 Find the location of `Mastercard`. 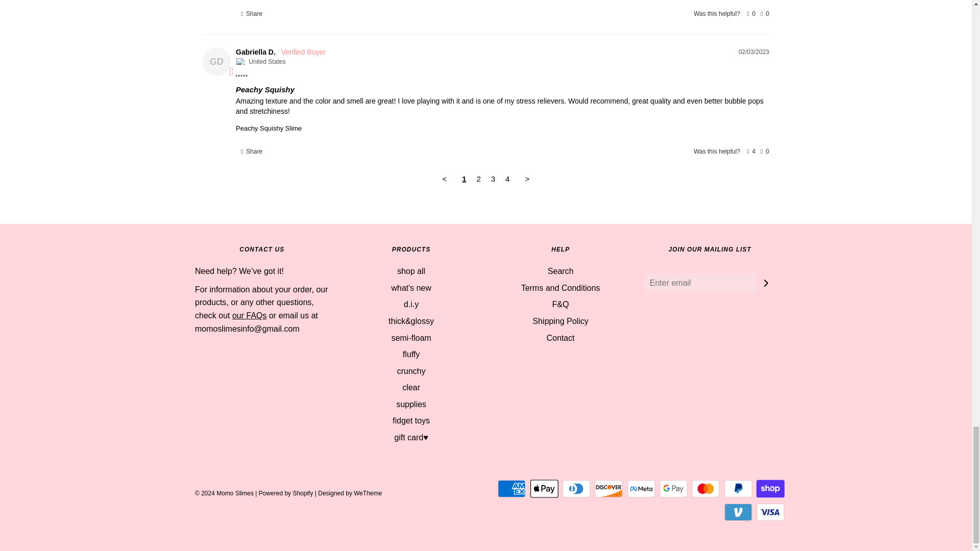

Mastercard is located at coordinates (705, 489).